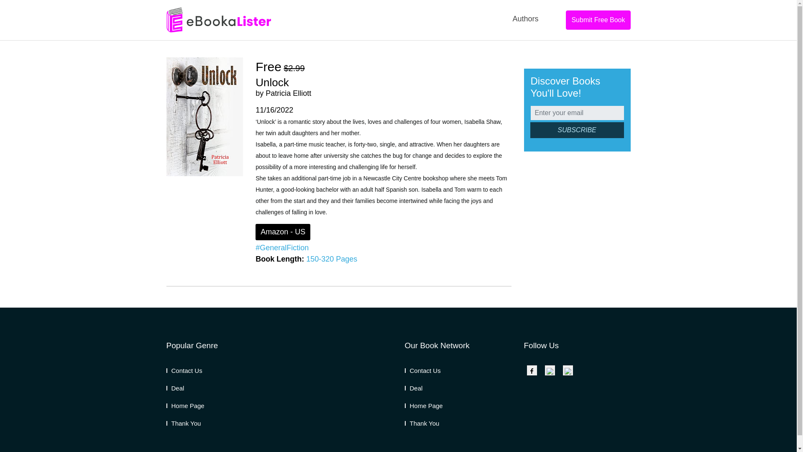 This screenshot has width=803, height=452. I want to click on Thank You, so click(422, 423).